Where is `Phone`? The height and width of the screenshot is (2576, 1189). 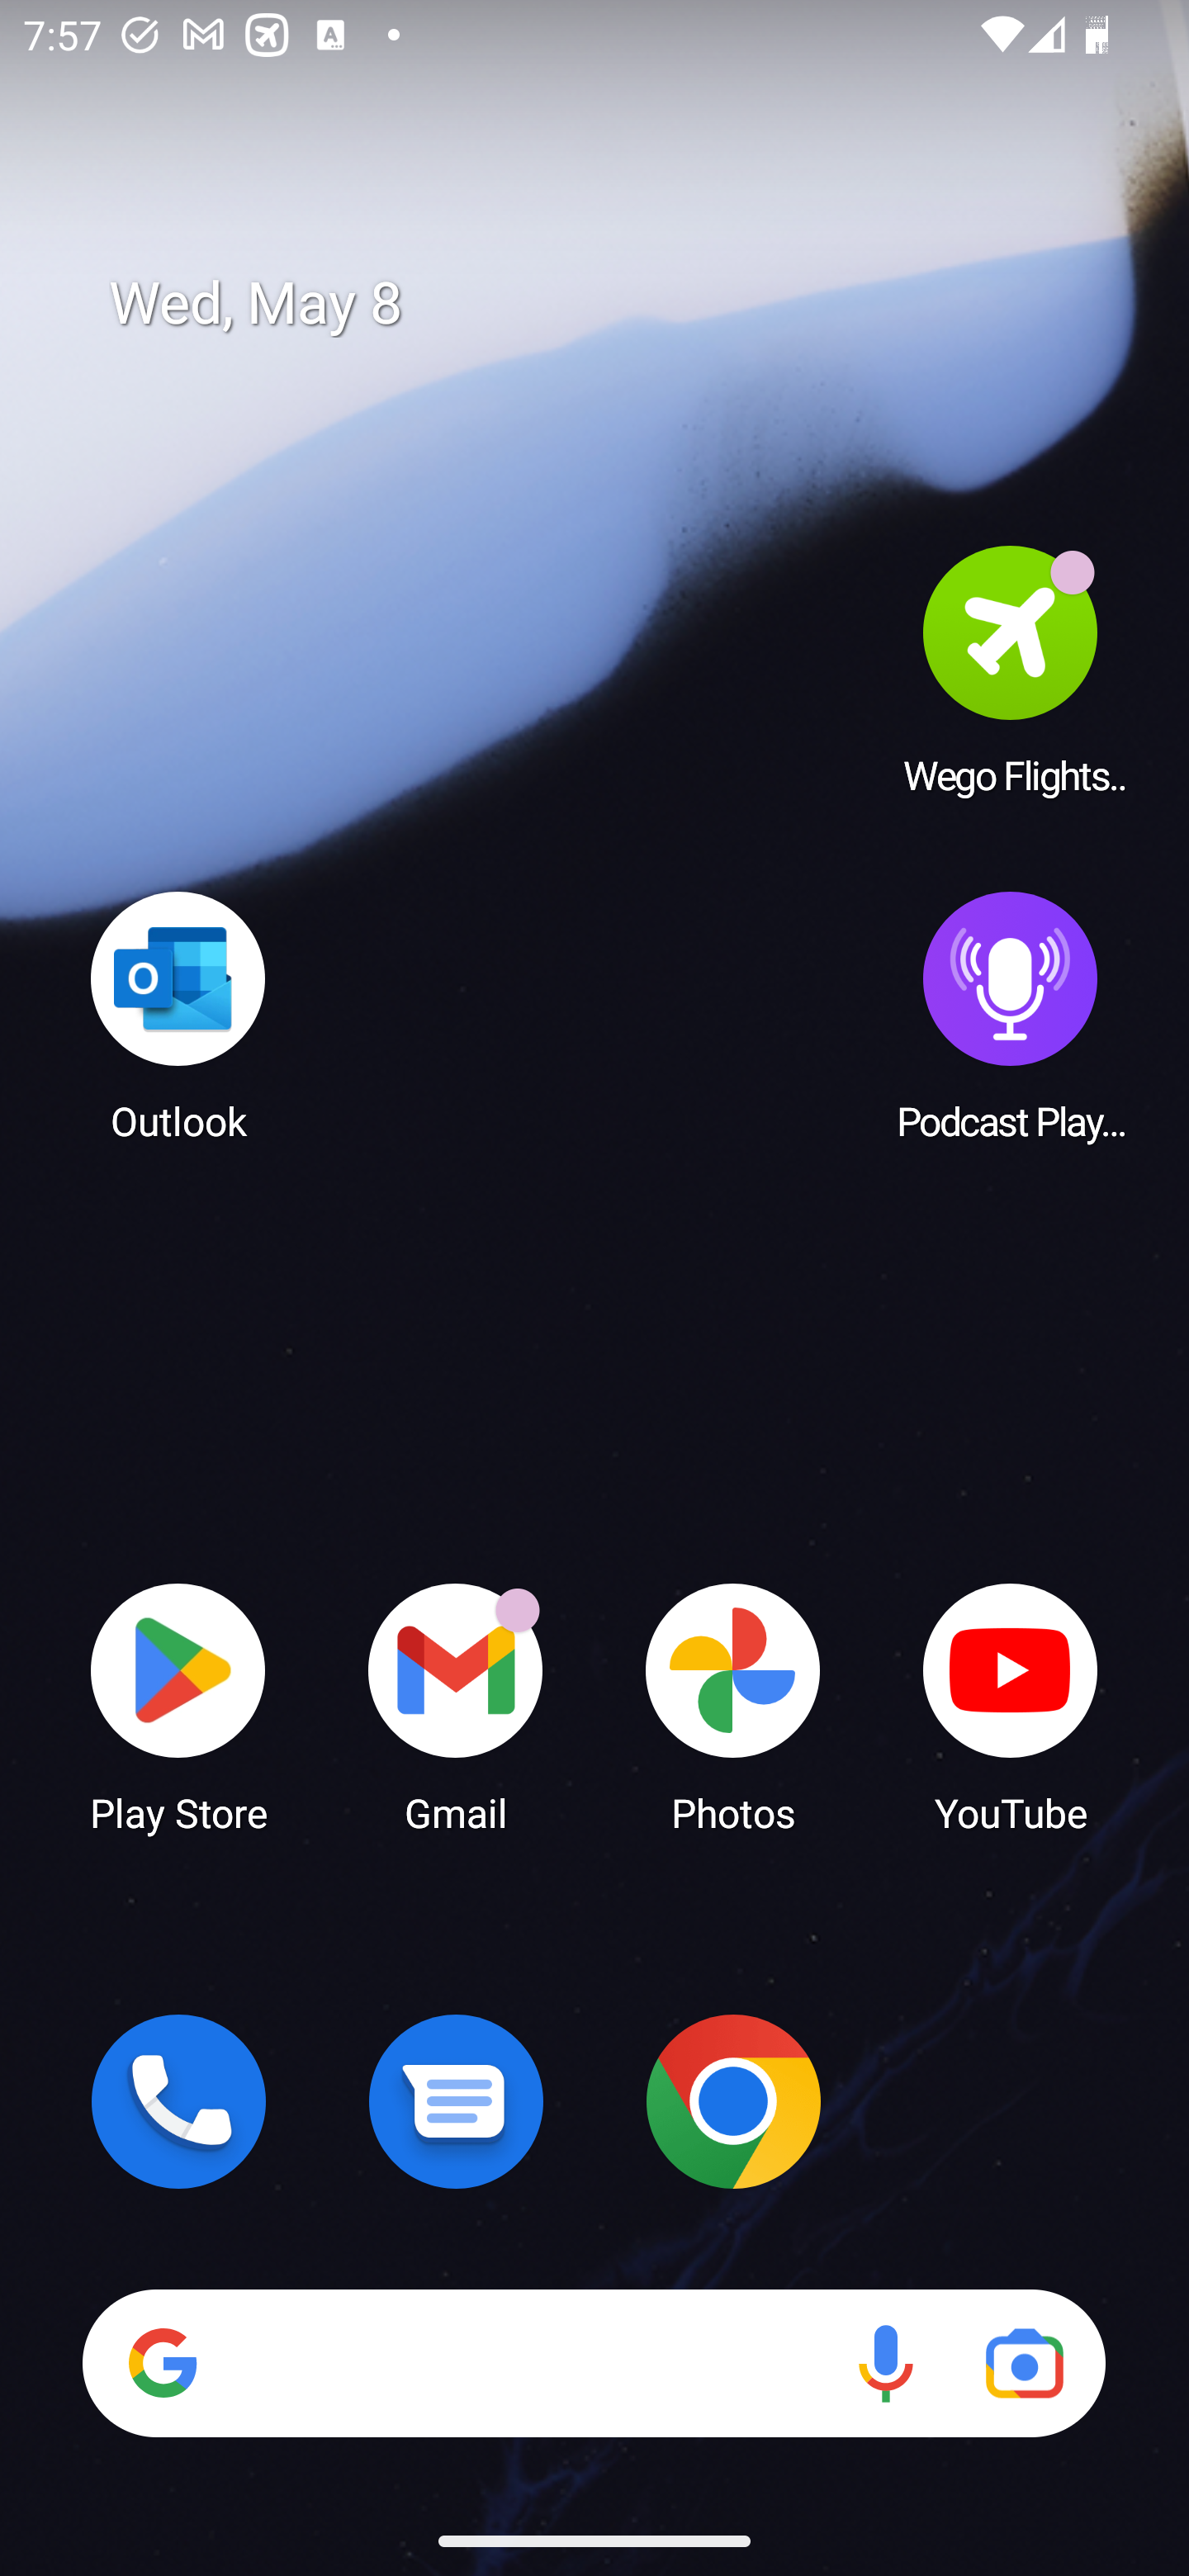 Phone is located at coordinates (178, 2101).